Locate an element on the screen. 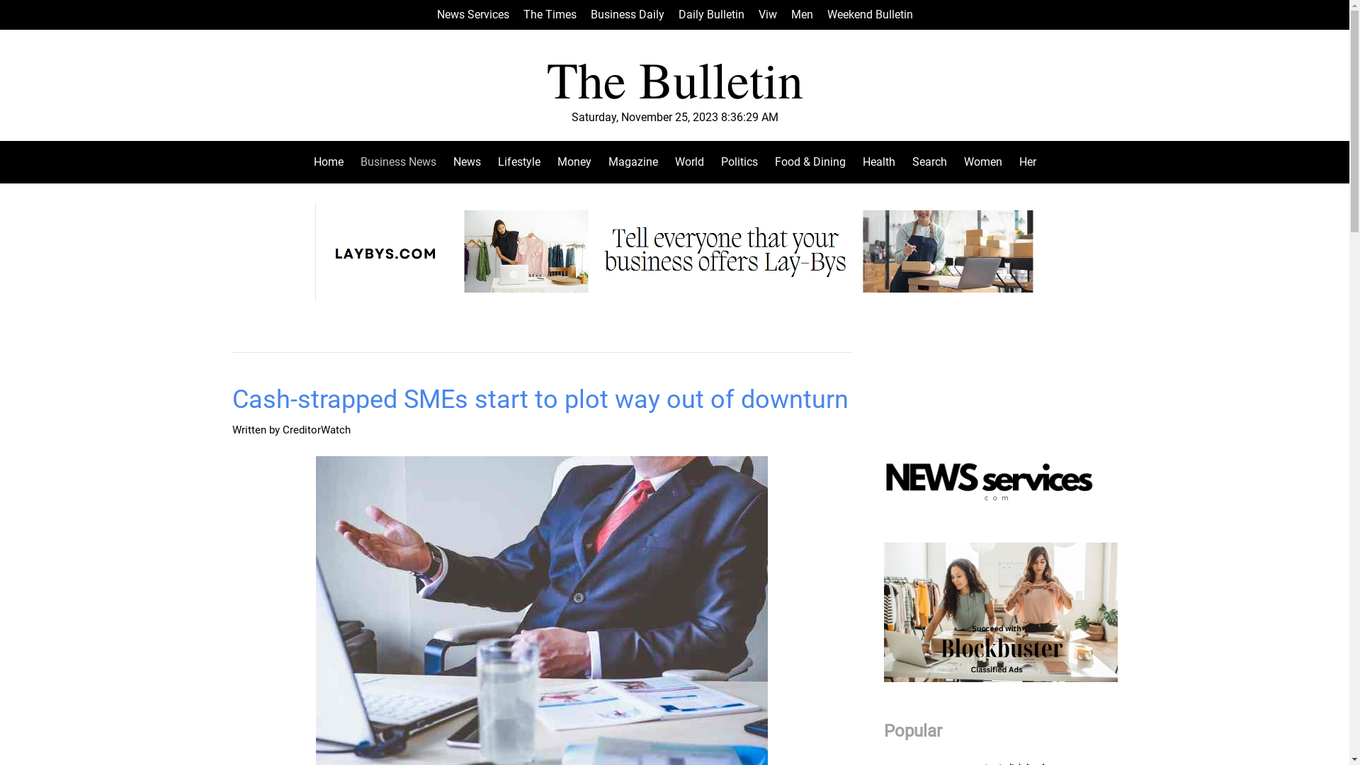 This screenshot has width=1360, height=765. Search is located at coordinates (929, 162).